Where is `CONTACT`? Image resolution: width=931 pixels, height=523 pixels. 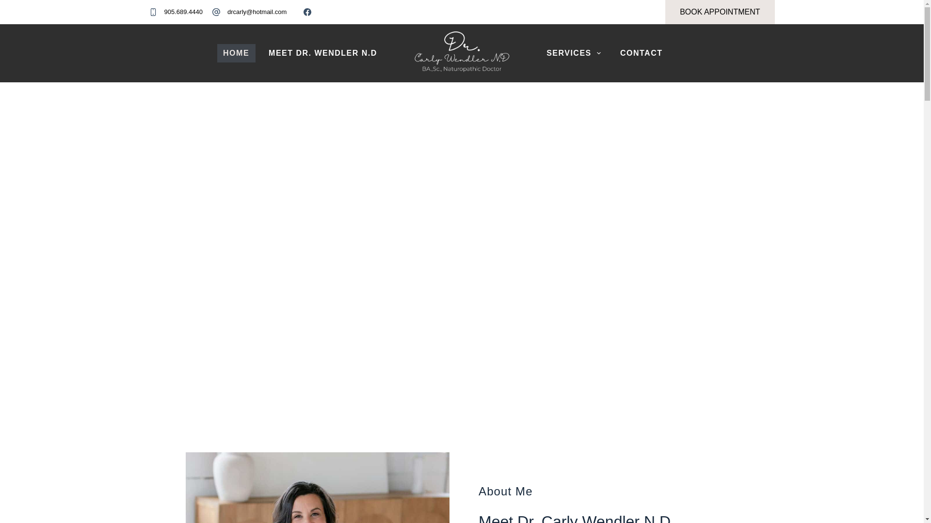 CONTACT is located at coordinates (641, 53).